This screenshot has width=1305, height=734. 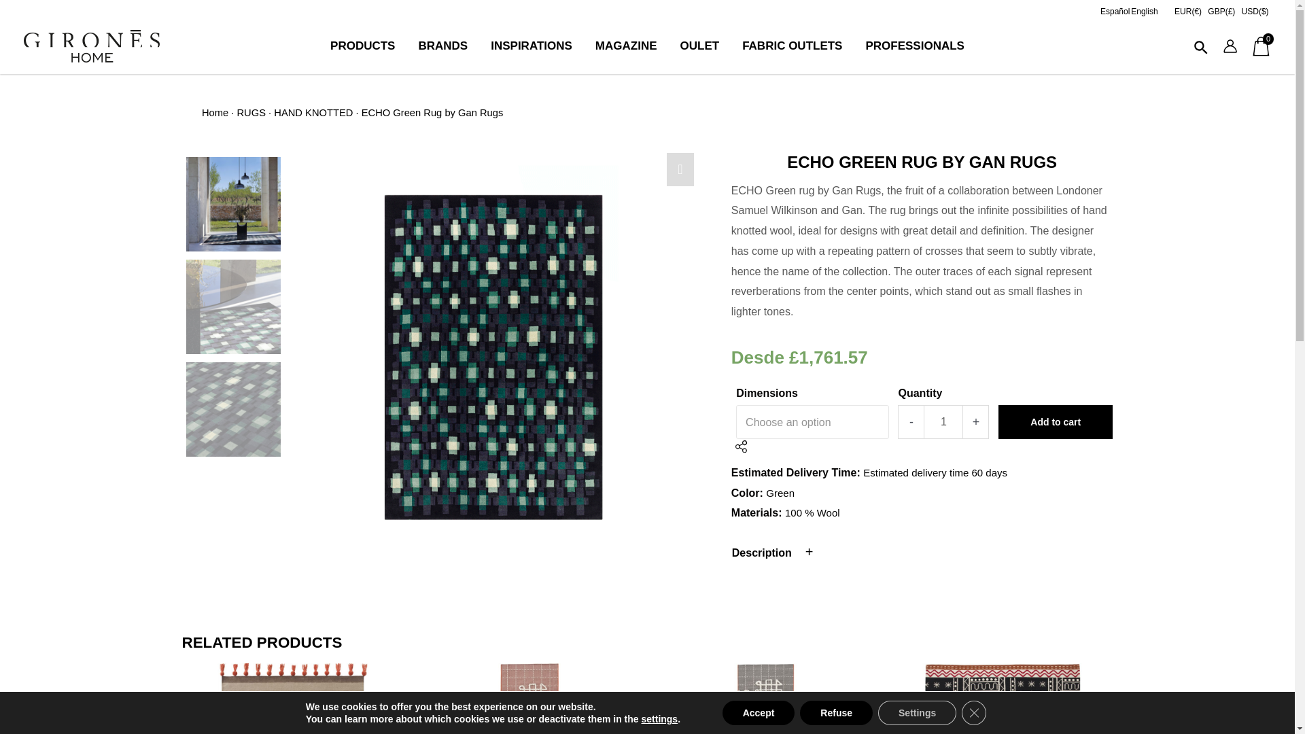 What do you see at coordinates (625, 46) in the screenshot?
I see `MAGAZINE` at bounding box center [625, 46].